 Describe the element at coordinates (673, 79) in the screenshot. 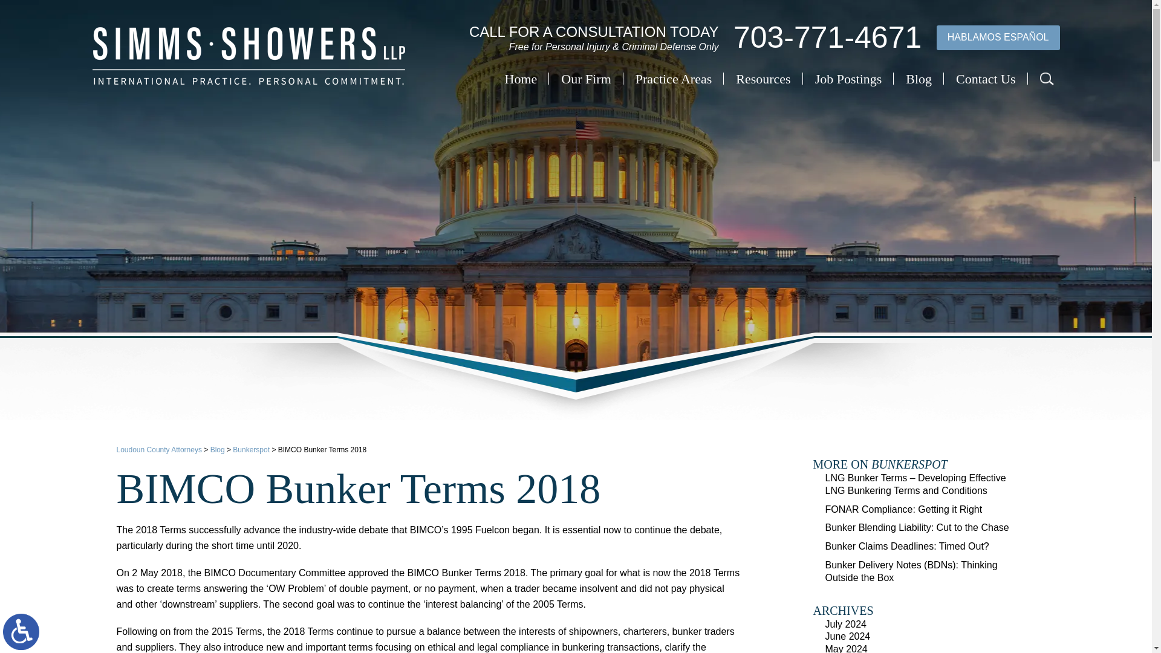

I see `Practice Areas` at that location.